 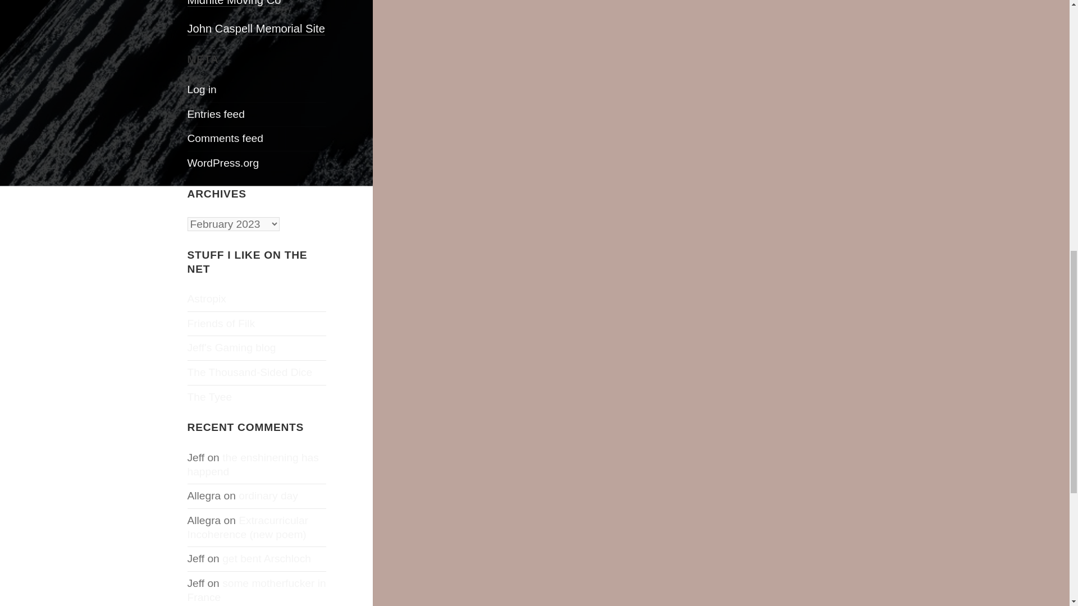 I want to click on ordinary day, so click(x=268, y=495).